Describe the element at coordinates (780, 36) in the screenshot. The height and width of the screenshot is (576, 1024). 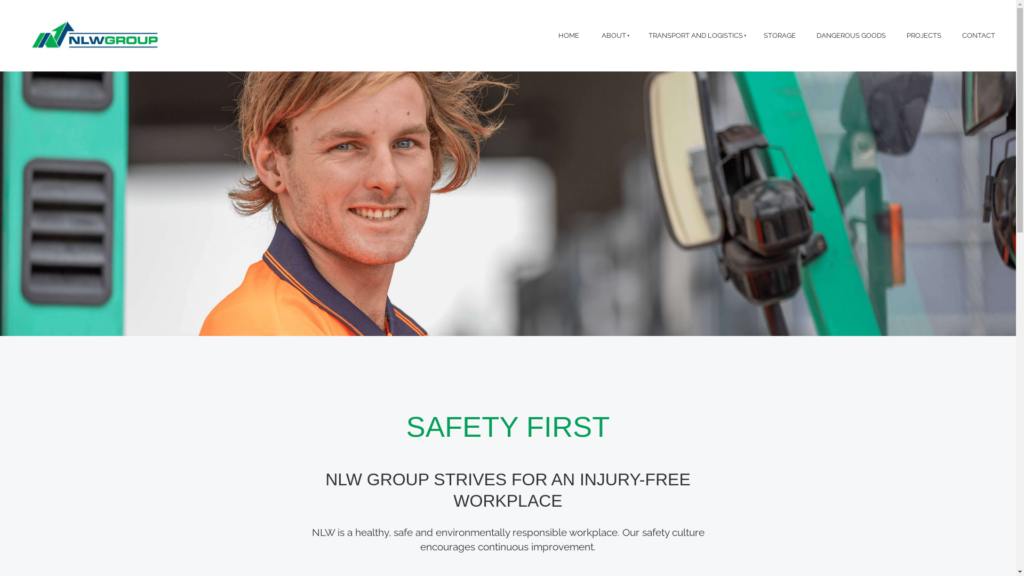
I see `STORAGE` at that location.